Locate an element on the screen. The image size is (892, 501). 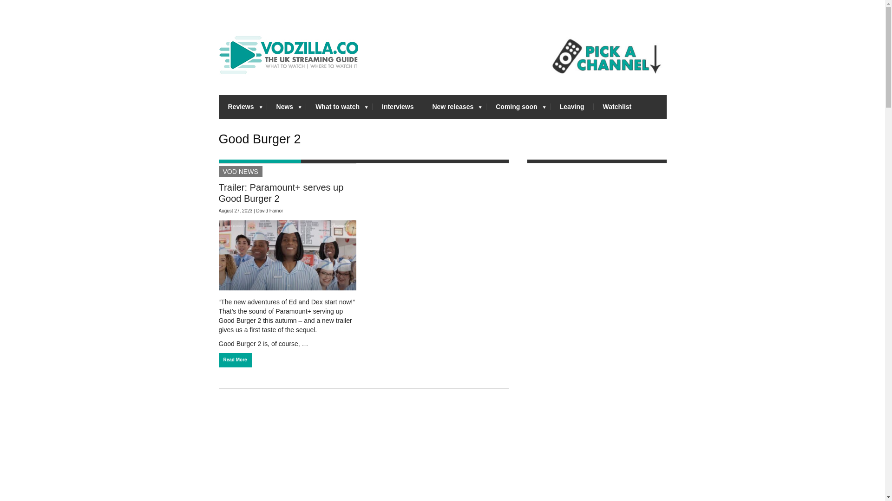
New releases is located at coordinates (454, 107).